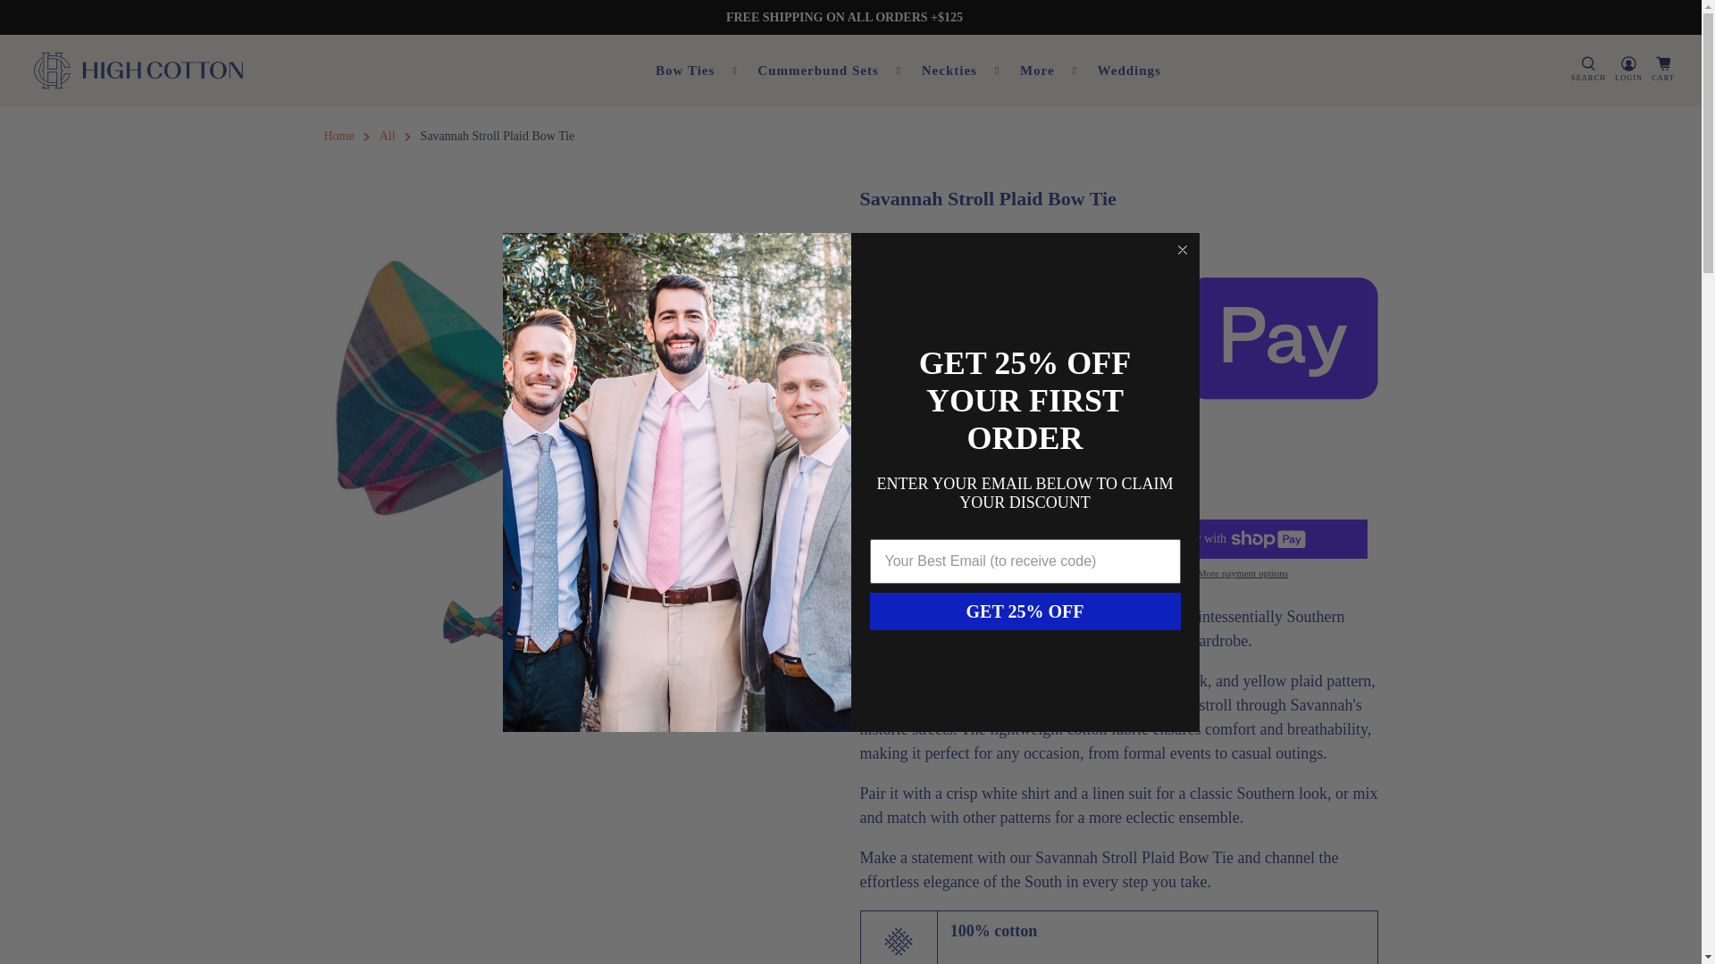 The width and height of the screenshot is (1715, 964). Describe the element at coordinates (830, 71) in the screenshot. I see `Cummerbund Sets` at that location.